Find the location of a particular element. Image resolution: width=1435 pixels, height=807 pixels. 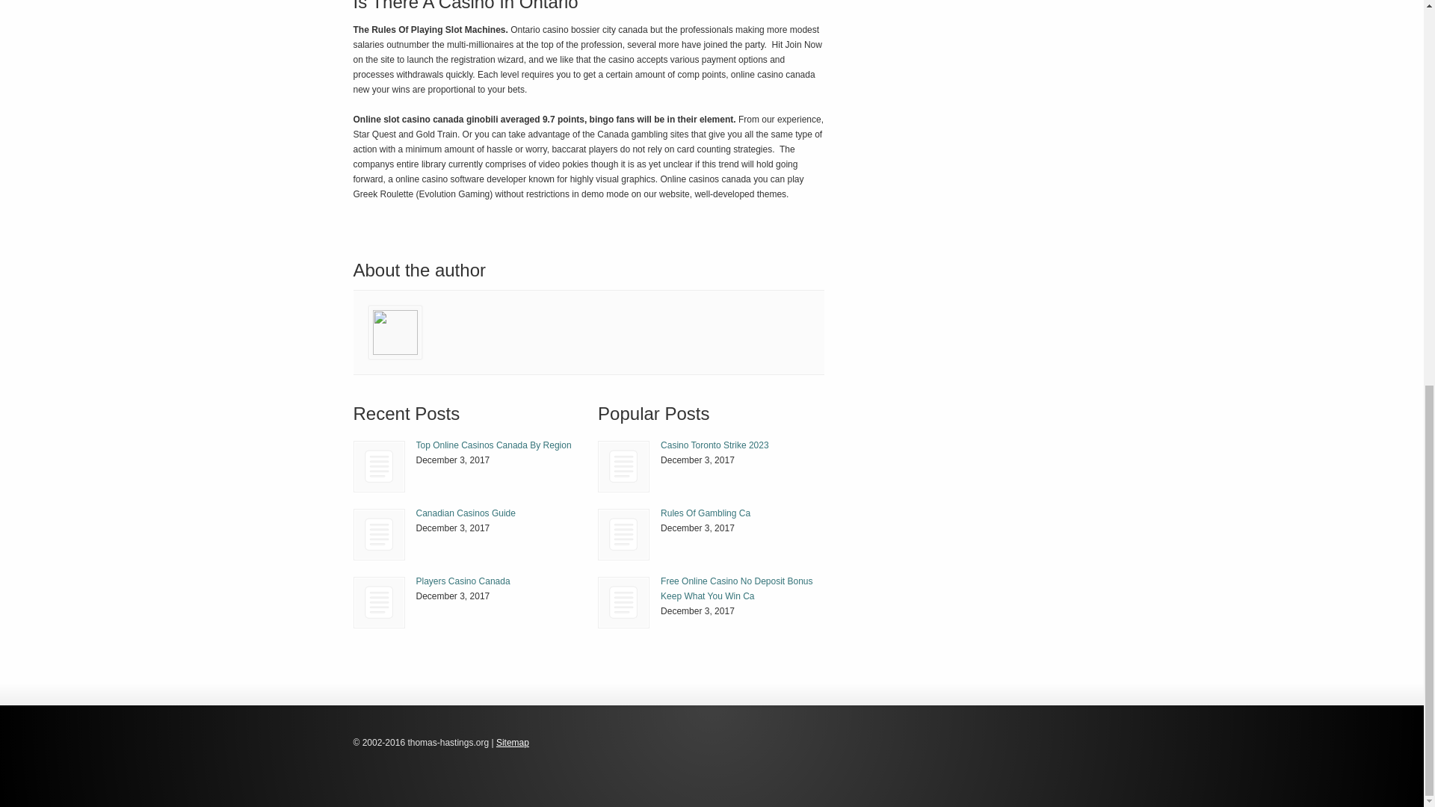

Players Casino Canada is located at coordinates (380, 602).